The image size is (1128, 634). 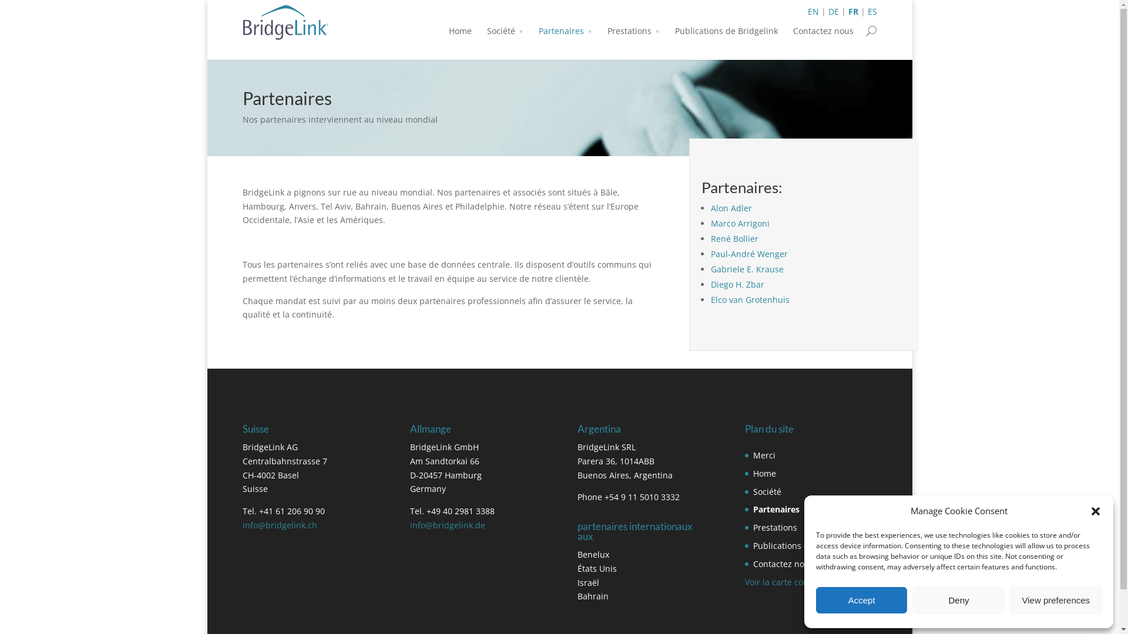 What do you see at coordinates (805, 546) in the screenshot?
I see `Publications de Bridgelink` at bounding box center [805, 546].